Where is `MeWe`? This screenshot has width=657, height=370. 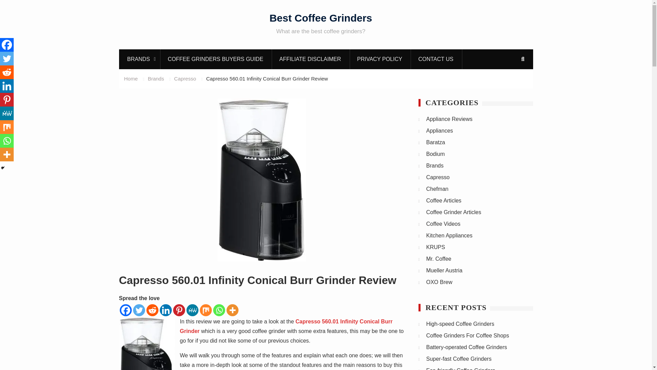
MeWe is located at coordinates (7, 113).